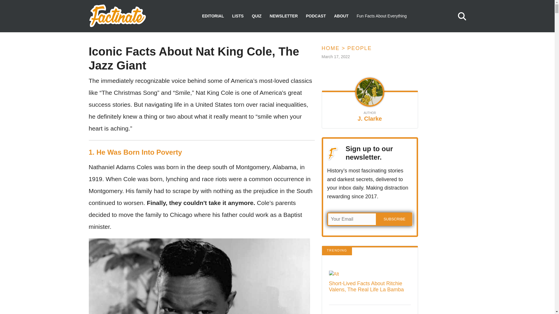 The image size is (559, 314). I want to click on PODCAST, so click(316, 16).